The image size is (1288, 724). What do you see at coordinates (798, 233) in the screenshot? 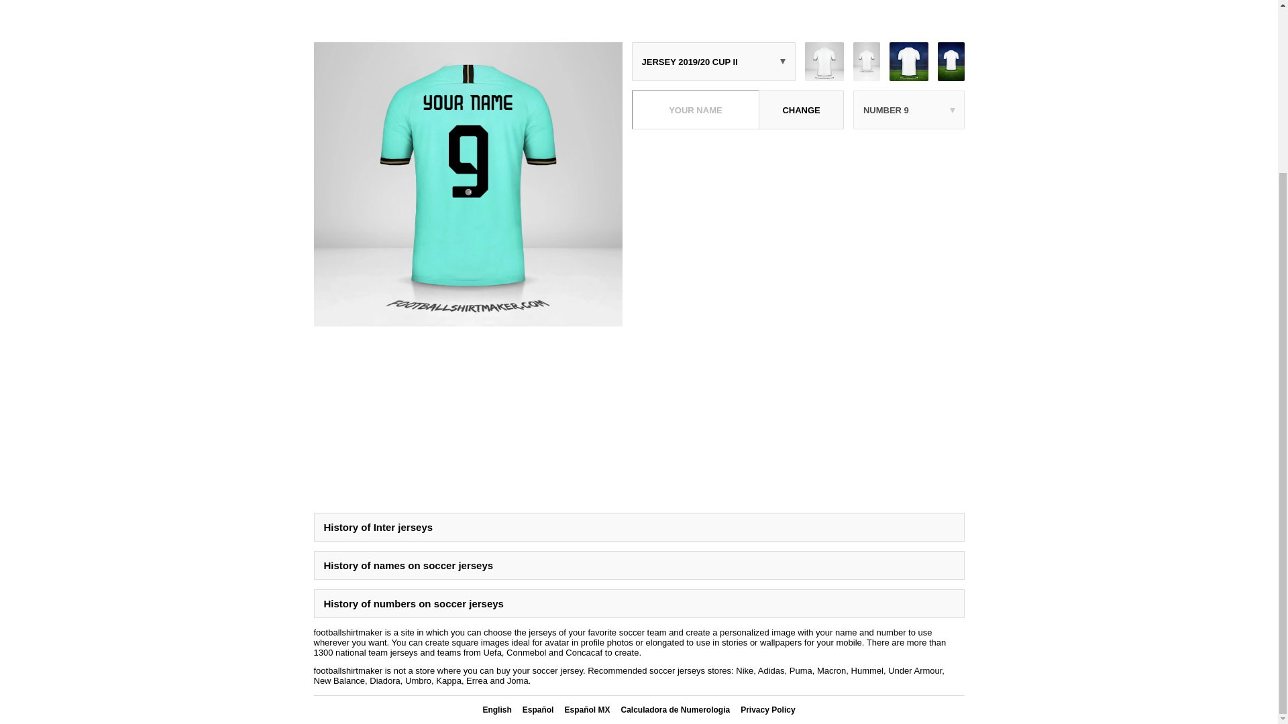
I see `Advertisement` at bounding box center [798, 233].